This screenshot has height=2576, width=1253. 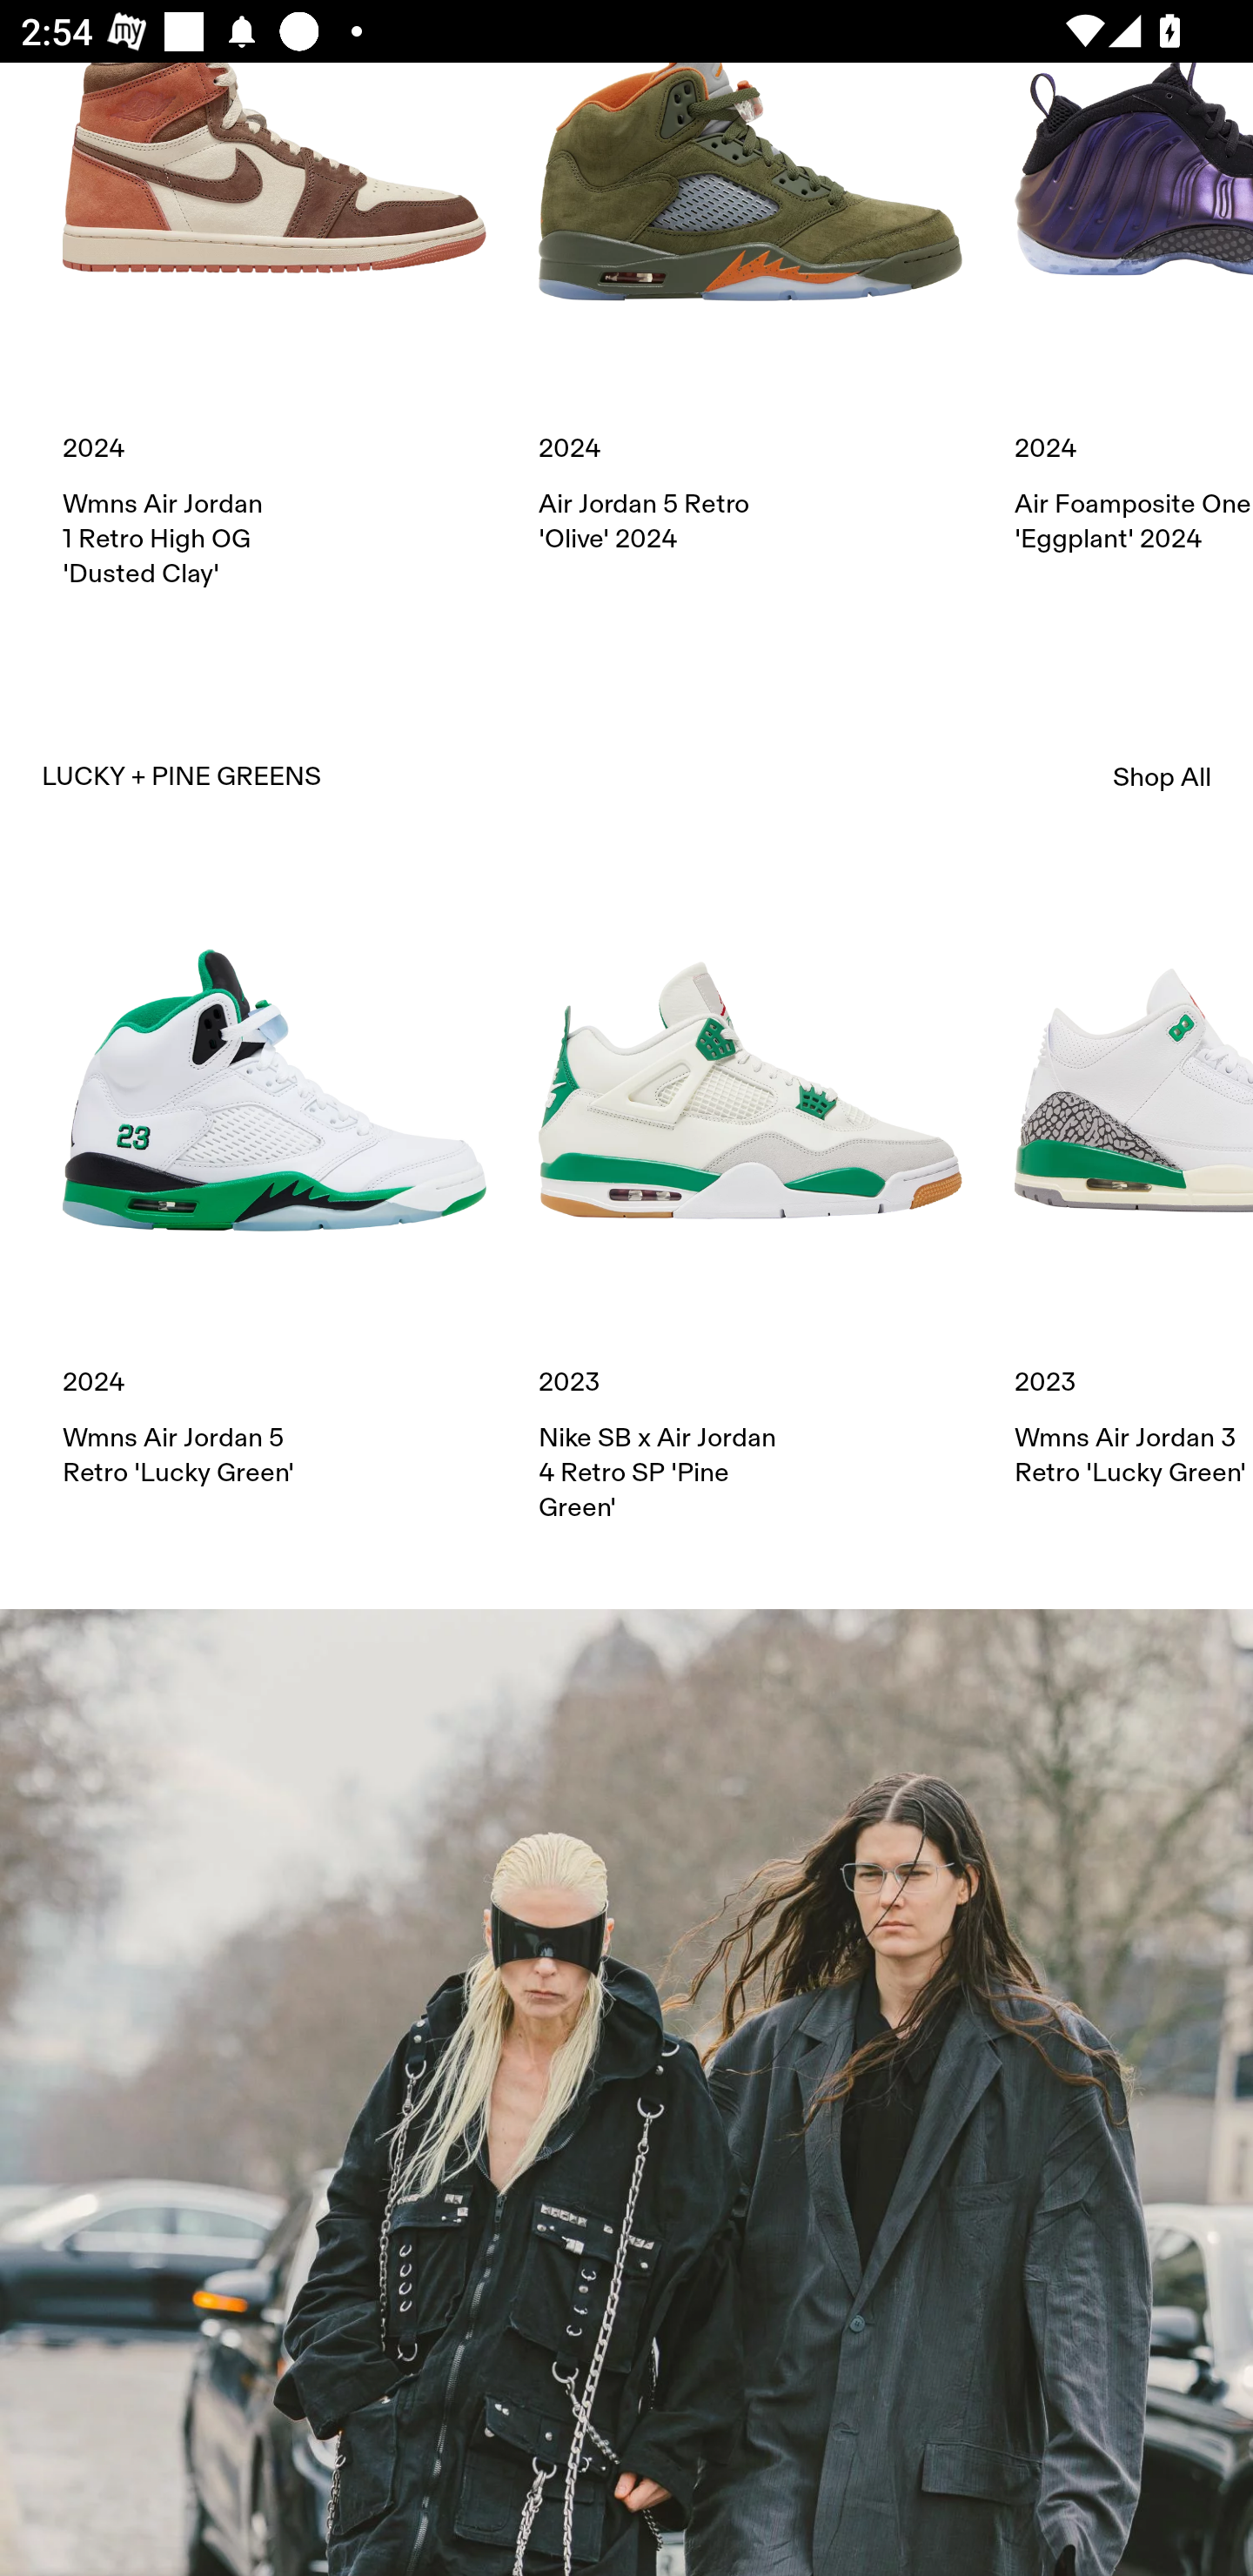 I want to click on 2024 Air Jordan 5 Retro 'Olive' 2024, so click(x=750, y=309).